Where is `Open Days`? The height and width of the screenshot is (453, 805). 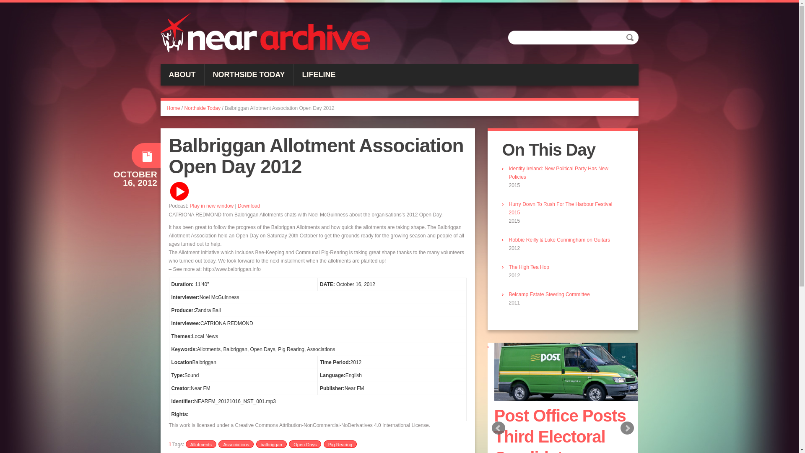 Open Days is located at coordinates (305, 444).